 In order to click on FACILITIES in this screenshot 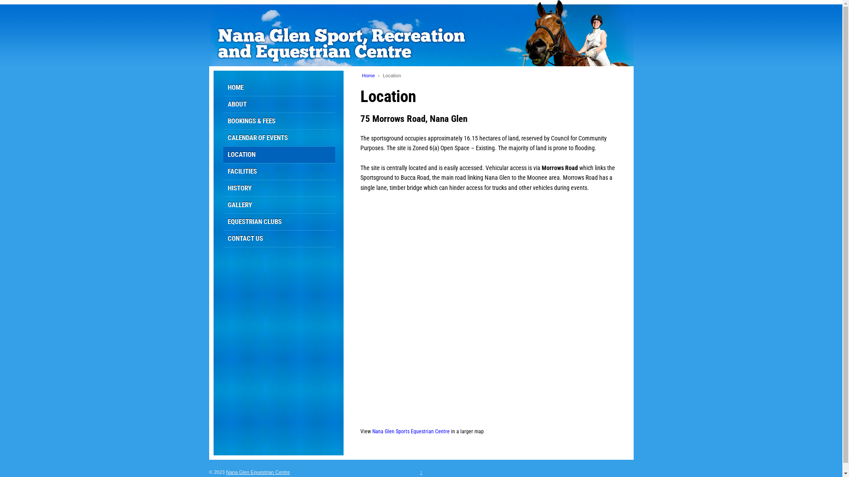, I will do `click(279, 172)`.